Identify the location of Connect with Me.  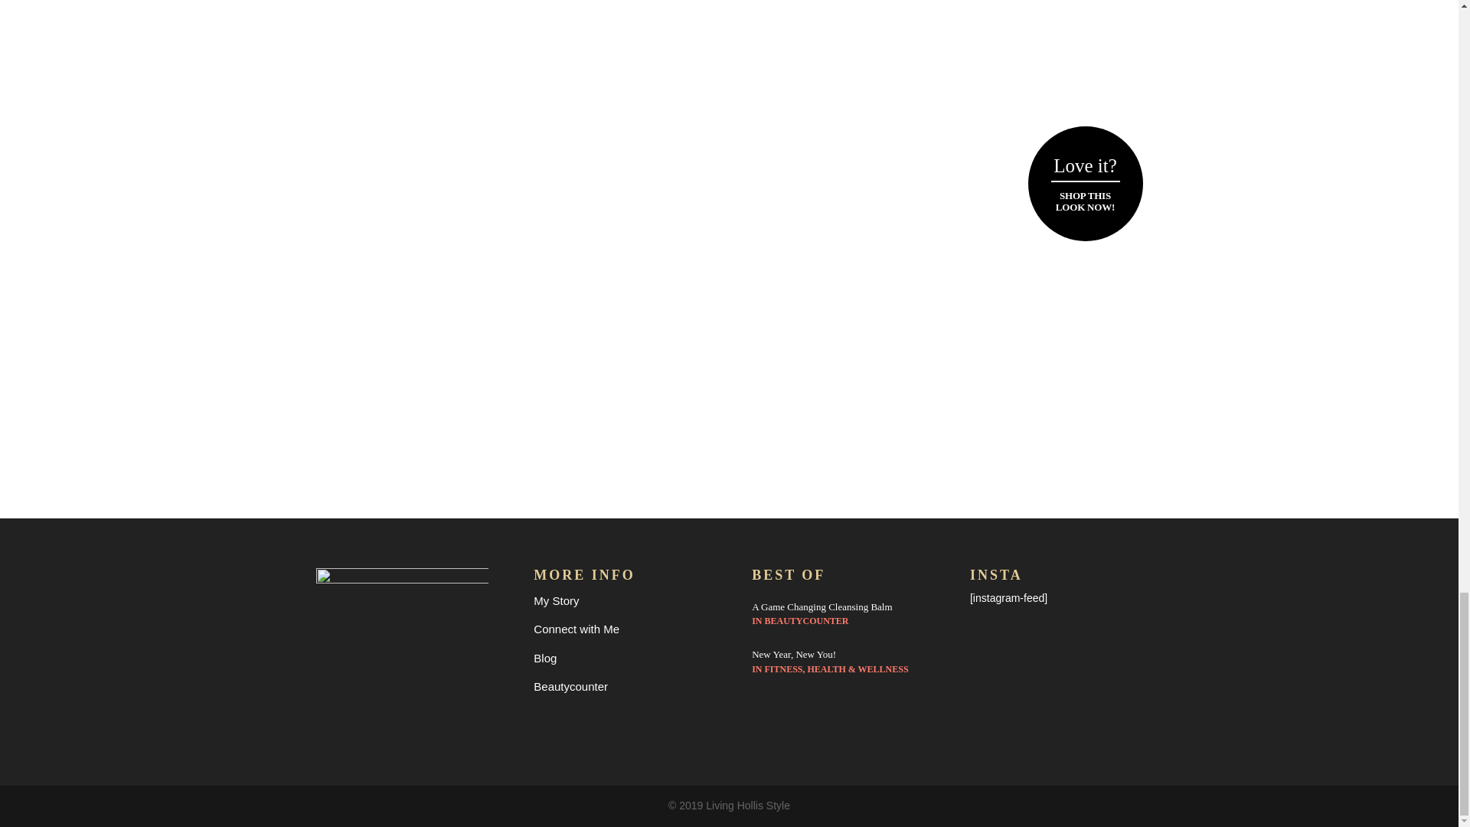
(576, 629).